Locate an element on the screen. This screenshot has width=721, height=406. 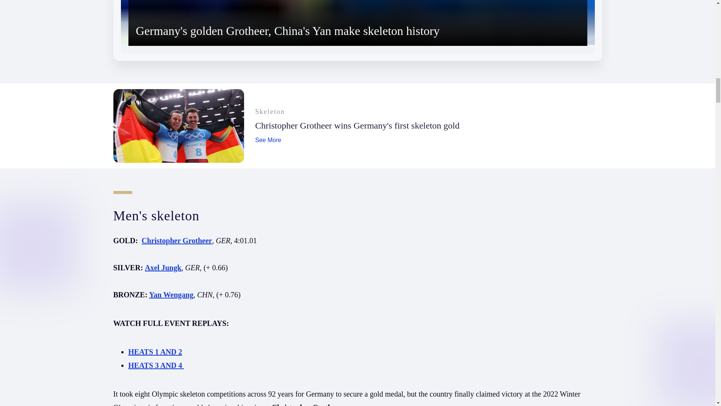
Axel Jungk is located at coordinates (163, 267).